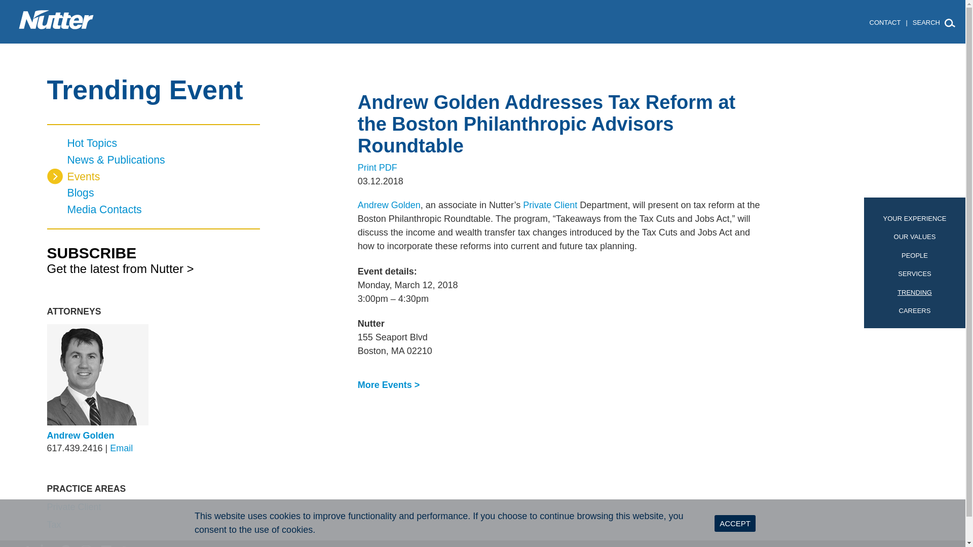  Describe the element at coordinates (74, 506) in the screenshot. I see `Private Client` at that location.